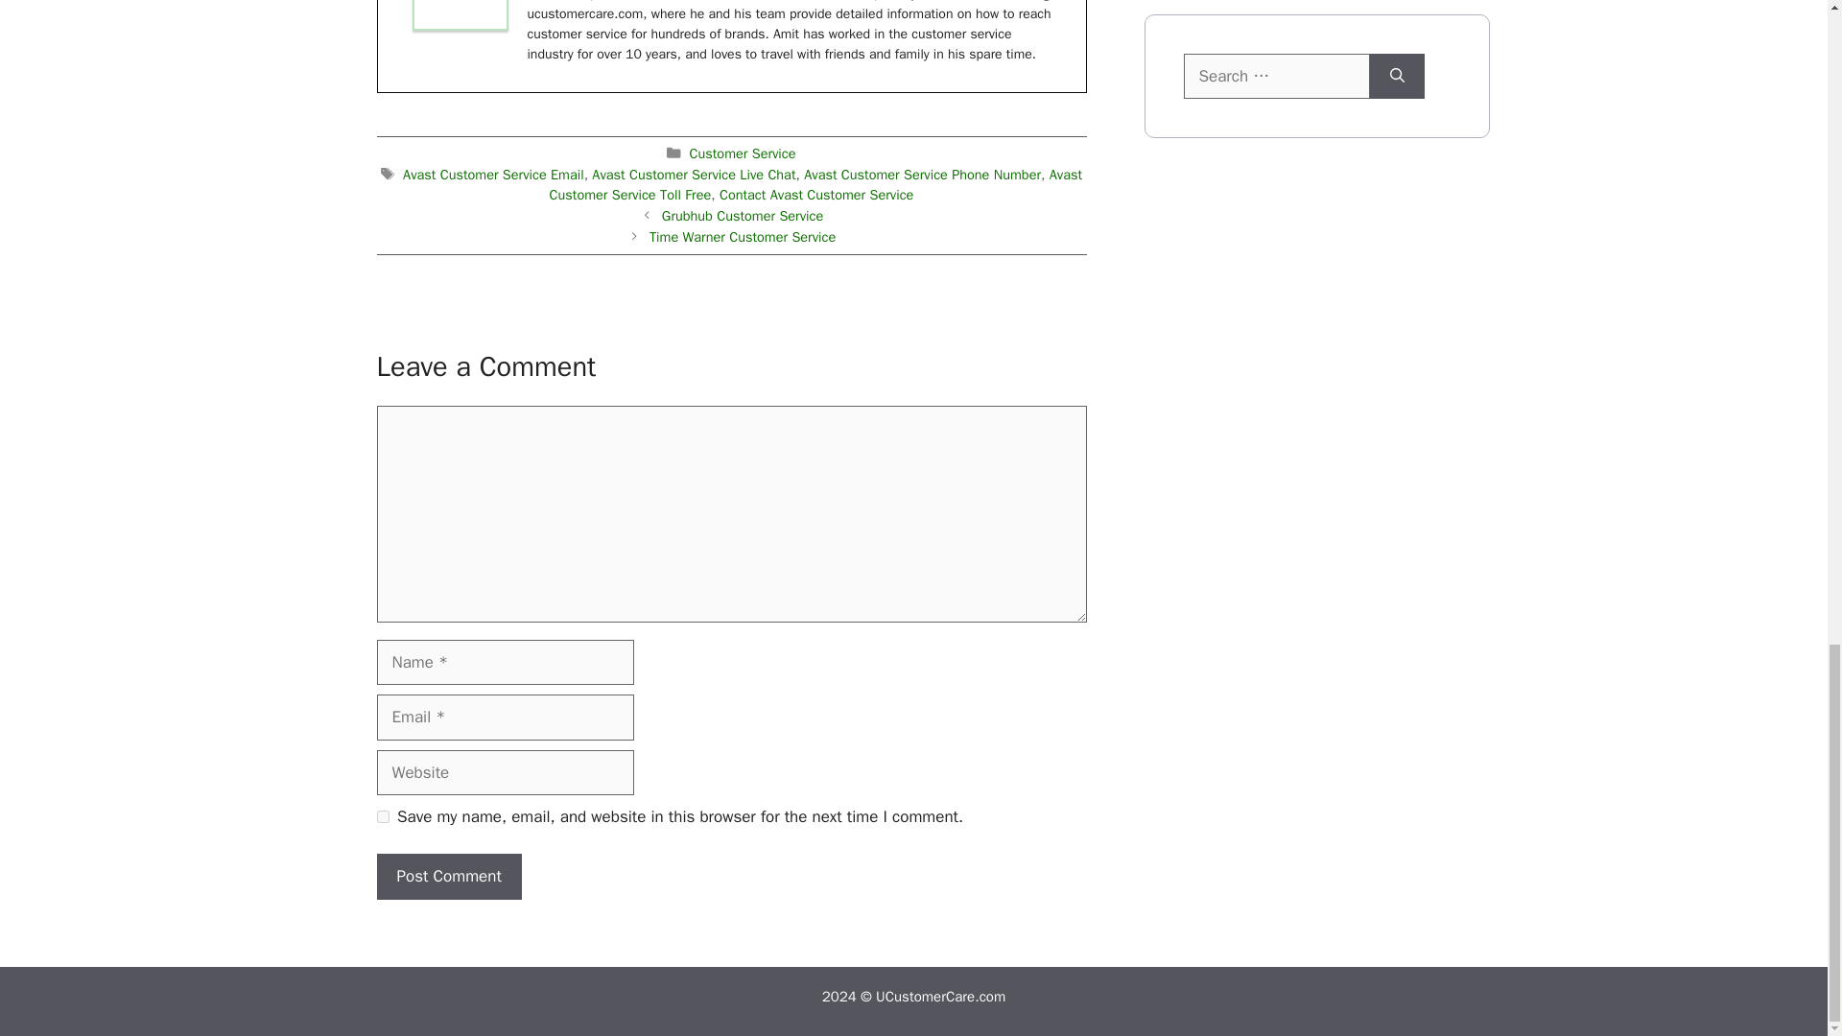 The image size is (1842, 1036). I want to click on Avast Customer Service Live Chat, so click(693, 173).